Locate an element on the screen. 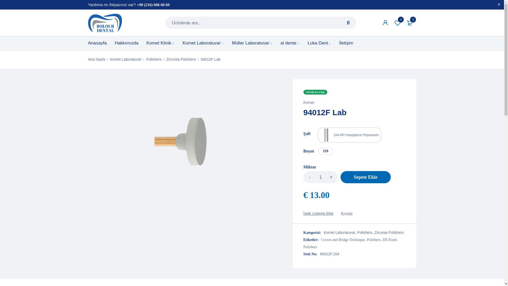  Sepetinizi inceleyin is located at coordinates (410, 23).